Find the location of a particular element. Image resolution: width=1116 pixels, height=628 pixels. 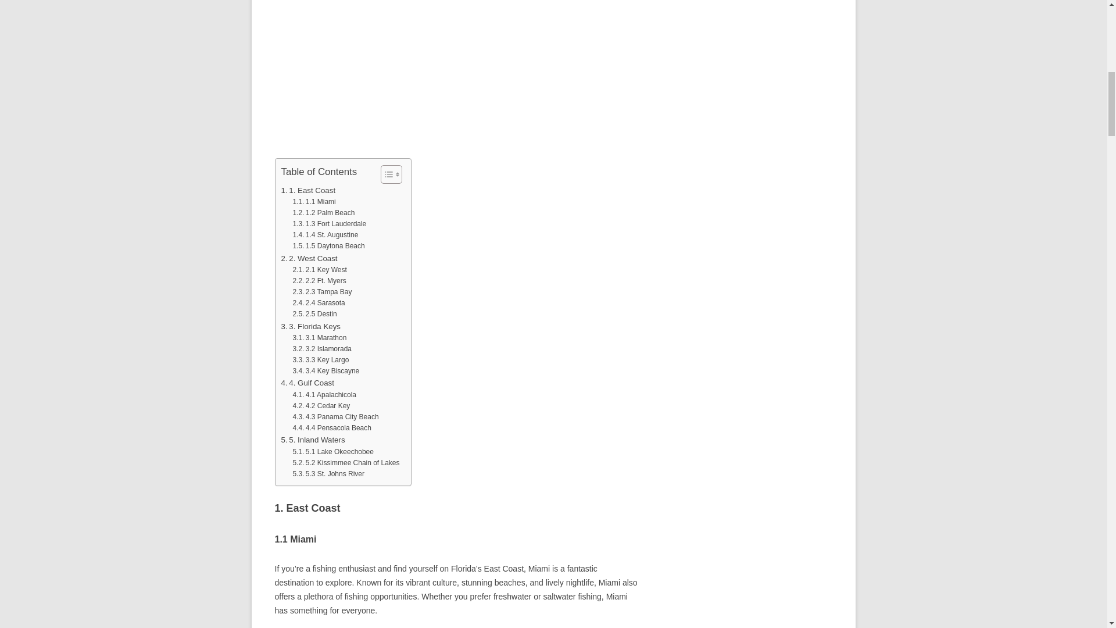

2. West Coast is located at coordinates (309, 258).